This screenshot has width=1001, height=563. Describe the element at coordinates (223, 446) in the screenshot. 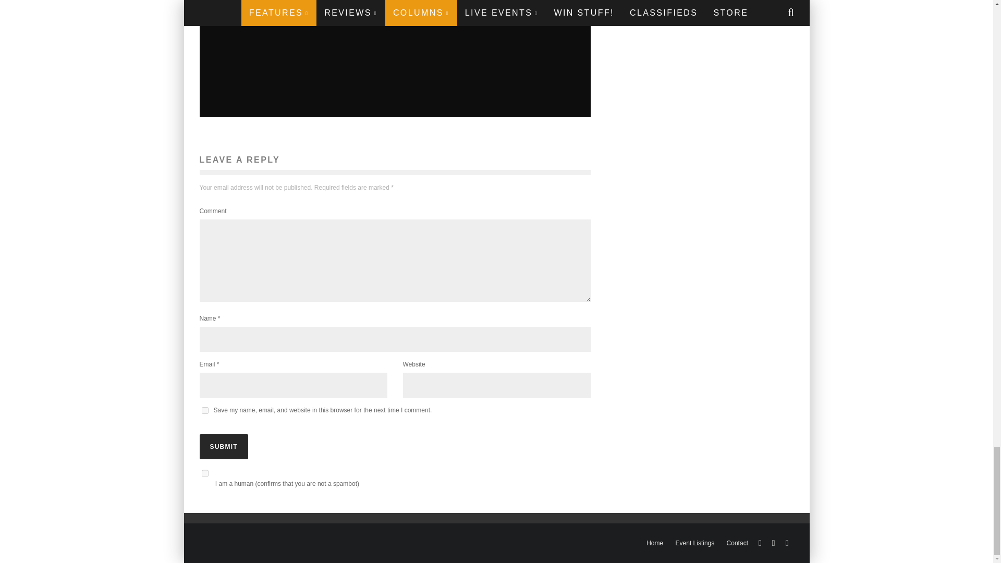

I see `Submit` at that location.